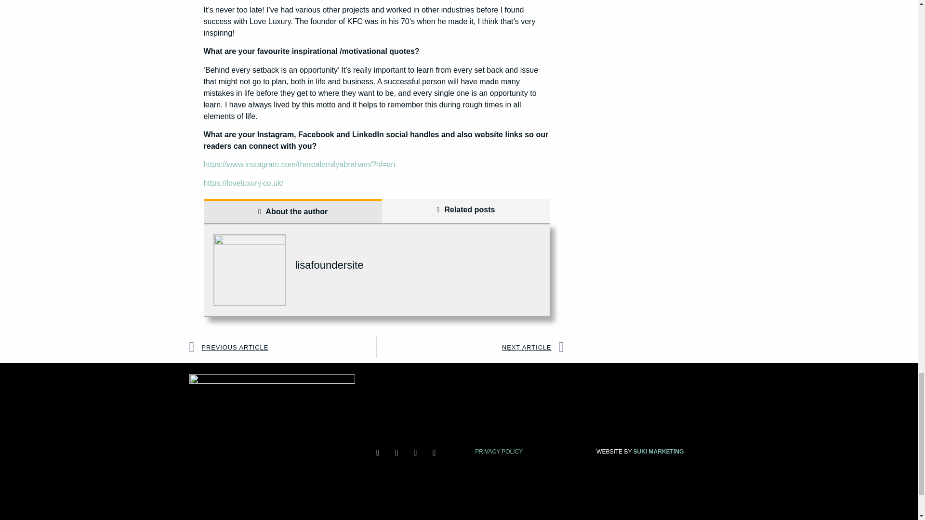 This screenshot has width=925, height=520. What do you see at coordinates (329, 265) in the screenshot?
I see `lisafoundersite` at bounding box center [329, 265].